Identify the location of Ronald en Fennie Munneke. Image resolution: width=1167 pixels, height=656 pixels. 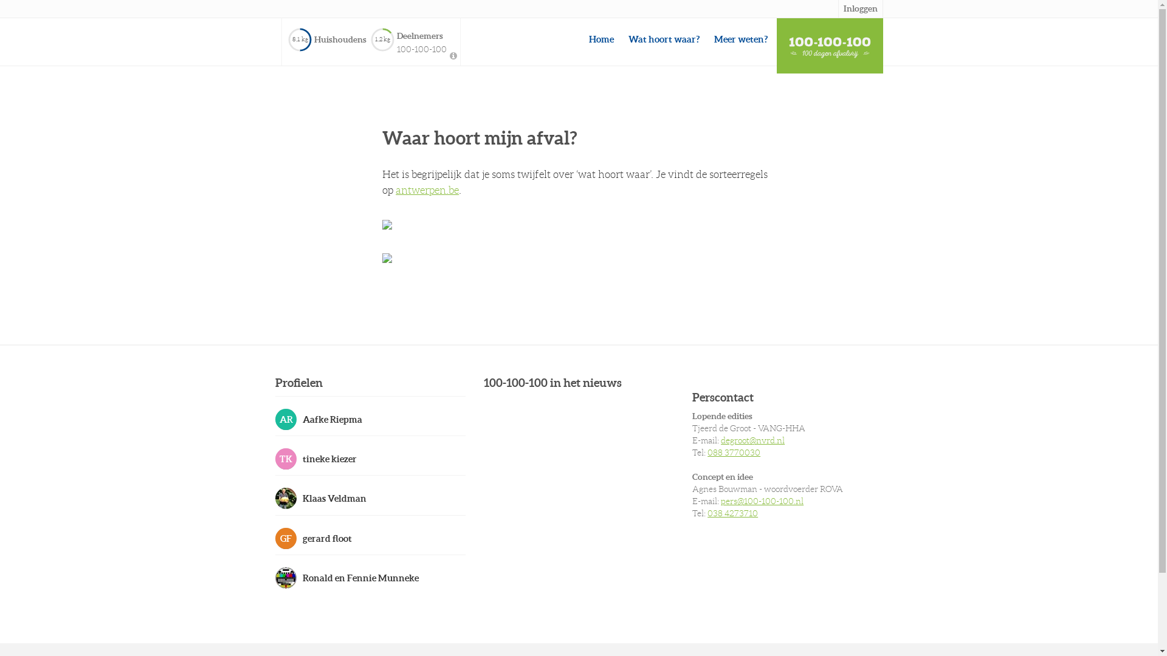
(370, 578).